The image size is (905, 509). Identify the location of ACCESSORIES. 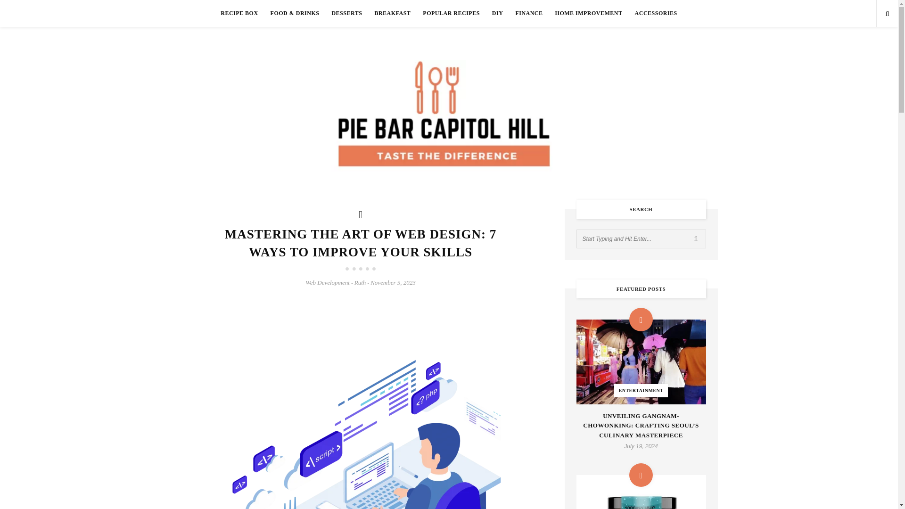
(656, 13).